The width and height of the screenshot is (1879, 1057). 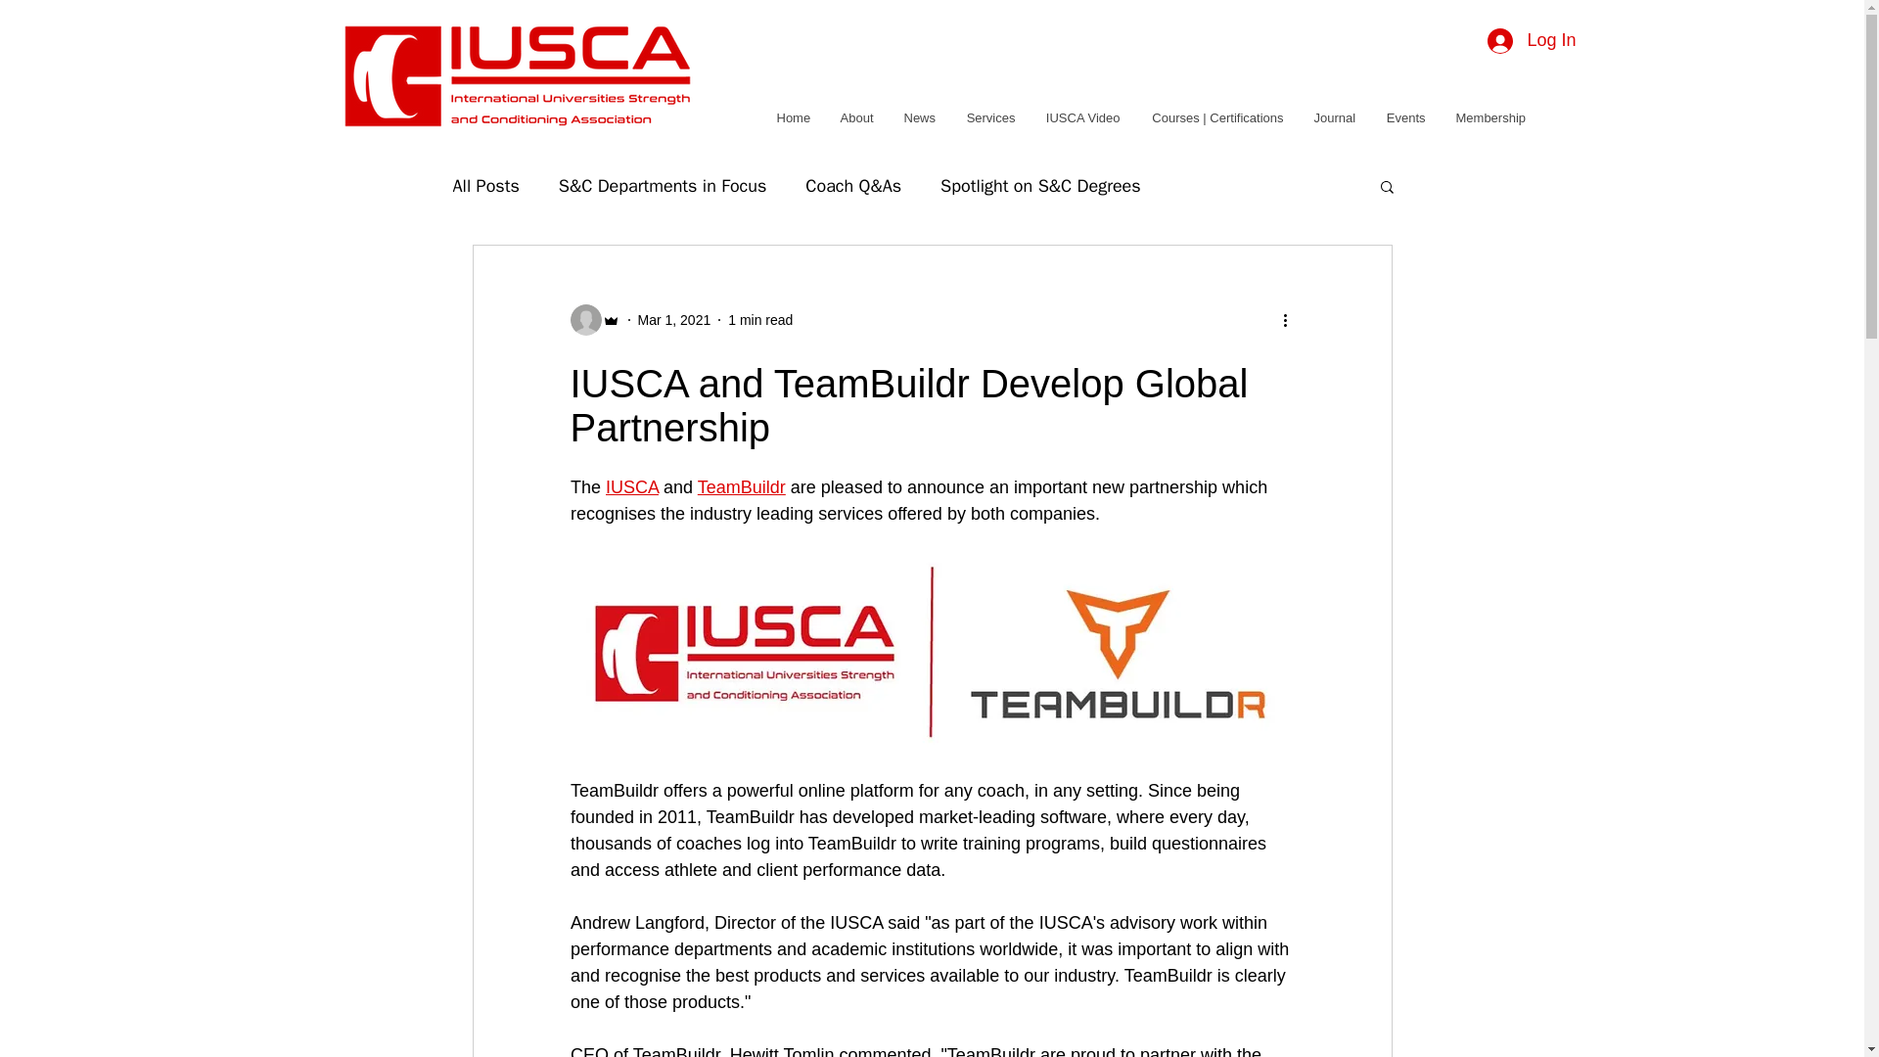 What do you see at coordinates (675, 318) in the screenshot?
I see `Mar 1, 2021` at bounding box center [675, 318].